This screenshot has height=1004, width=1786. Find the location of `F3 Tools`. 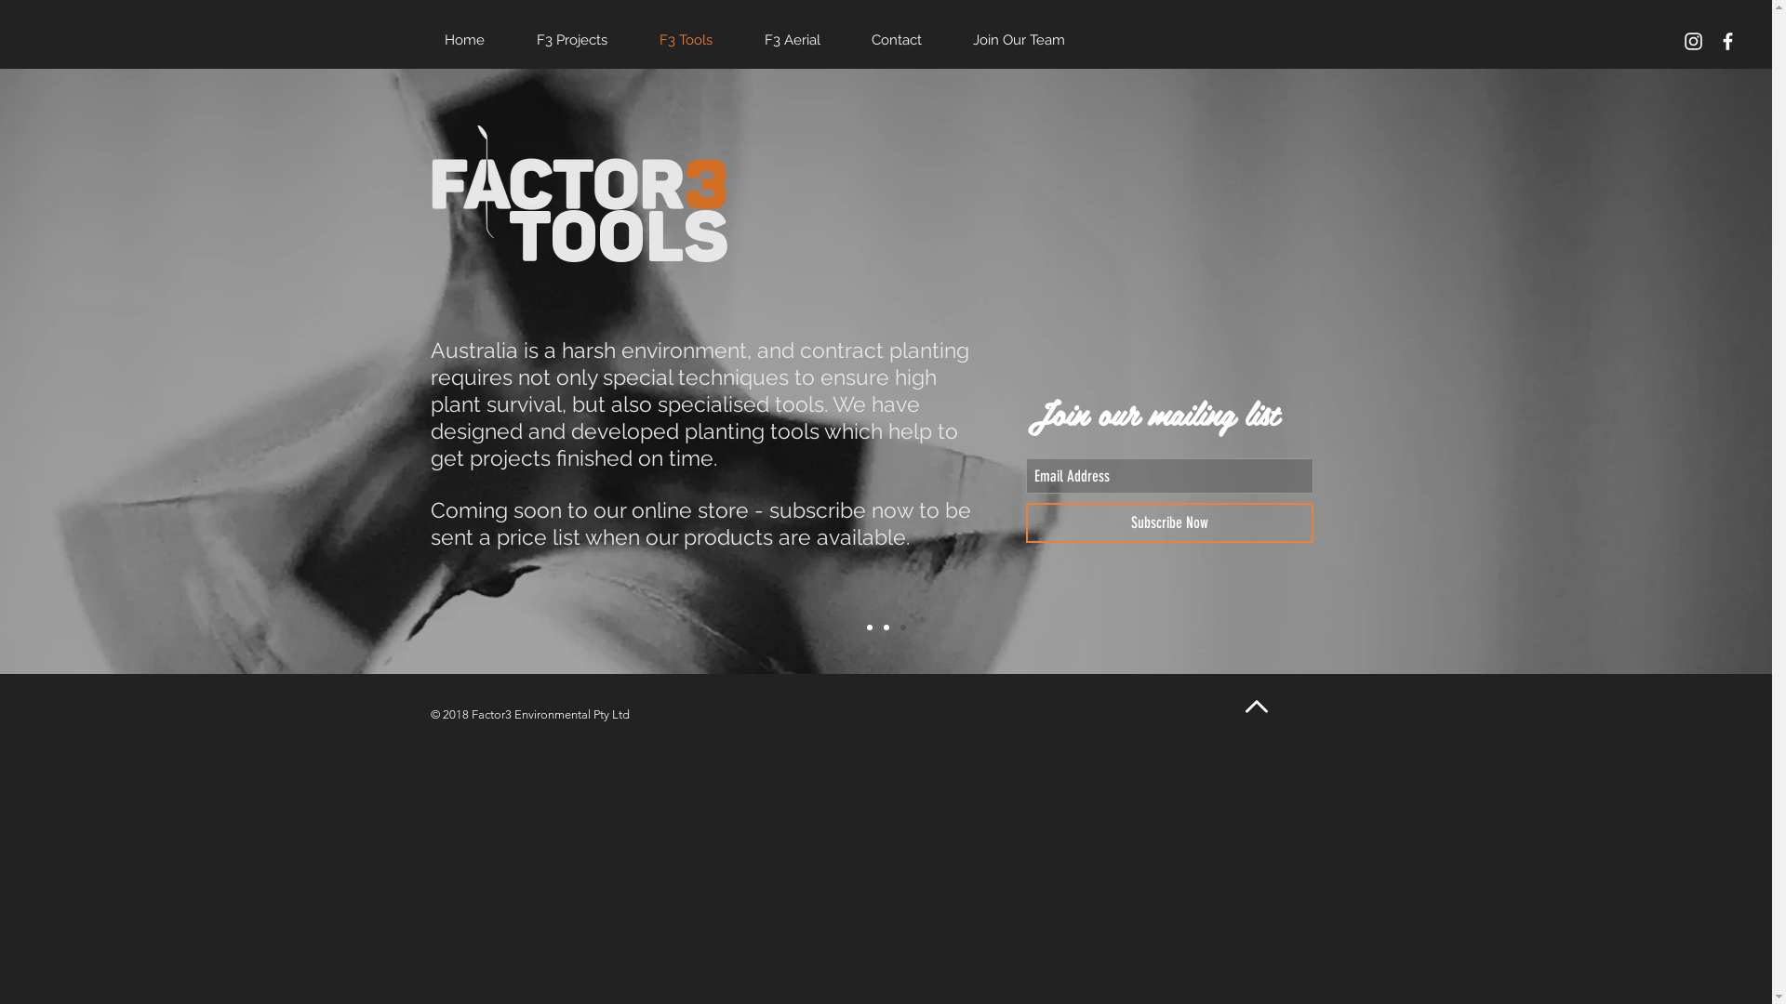

F3 Tools is located at coordinates (698, 40).